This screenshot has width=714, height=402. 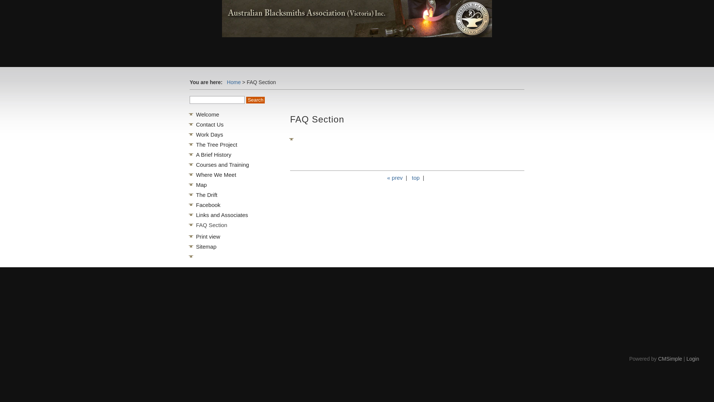 What do you see at coordinates (670, 359) in the screenshot?
I see `CMSimple` at bounding box center [670, 359].